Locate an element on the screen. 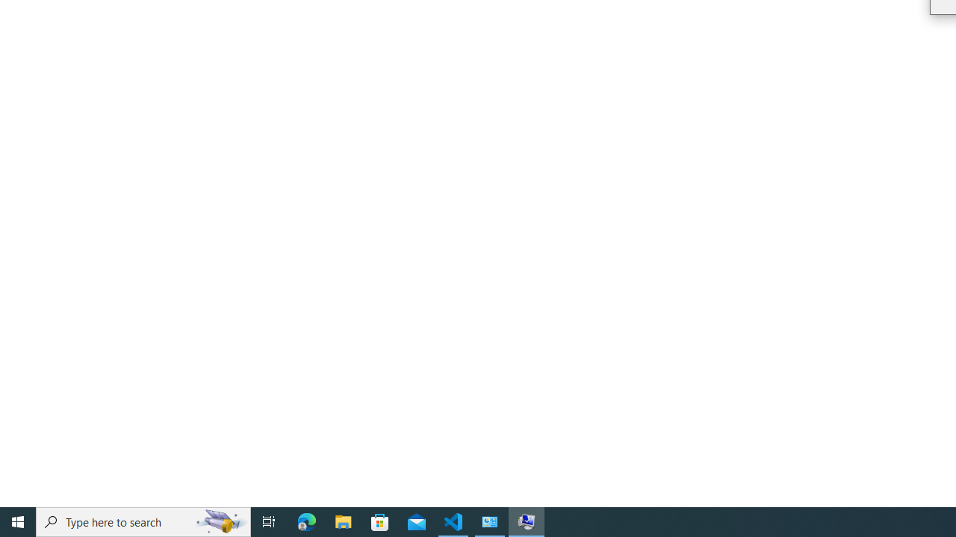 This screenshot has width=956, height=537. System Remote Settings - 1 running window is located at coordinates (526, 522).